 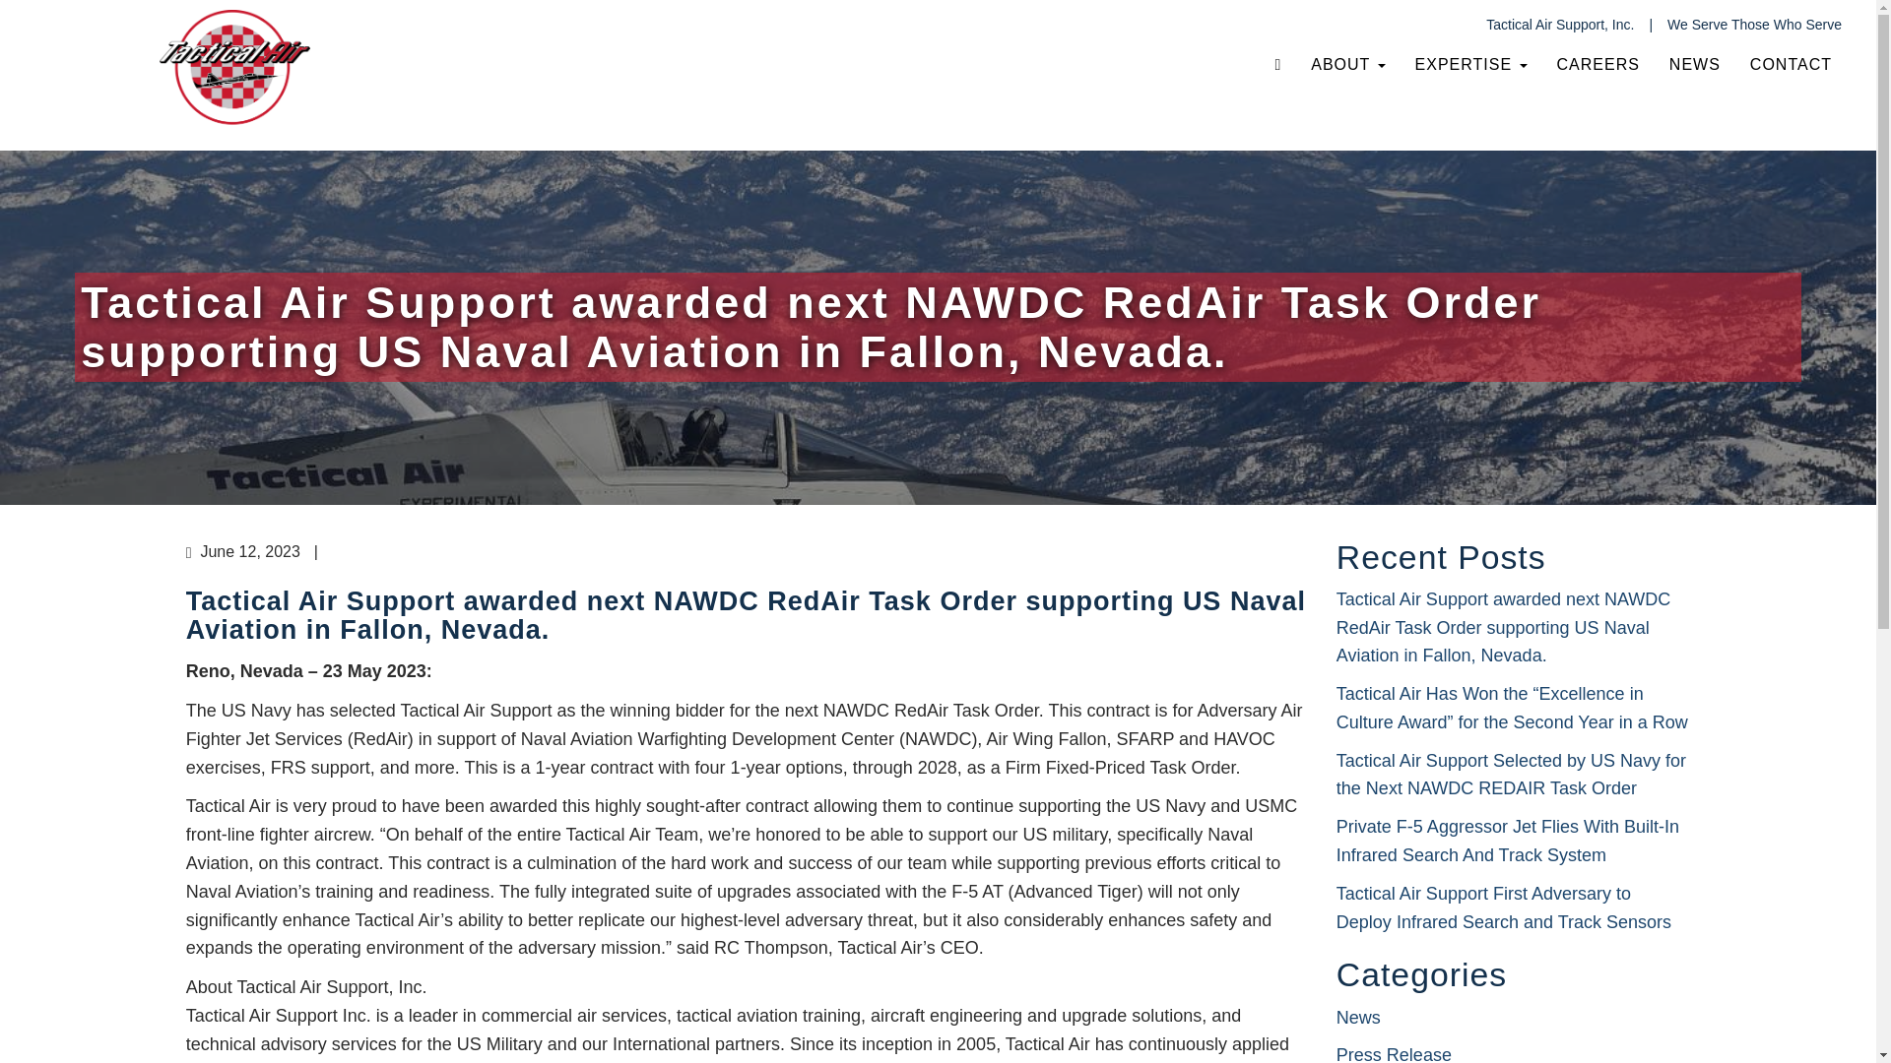 What do you see at coordinates (1347, 63) in the screenshot?
I see `ABOUT` at bounding box center [1347, 63].